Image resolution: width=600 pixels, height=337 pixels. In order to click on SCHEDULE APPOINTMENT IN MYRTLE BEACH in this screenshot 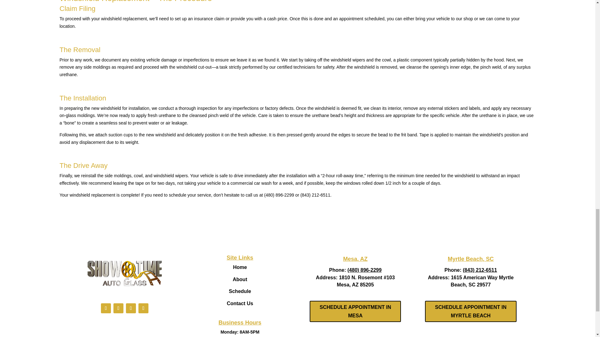, I will do `click(470, 311)`.